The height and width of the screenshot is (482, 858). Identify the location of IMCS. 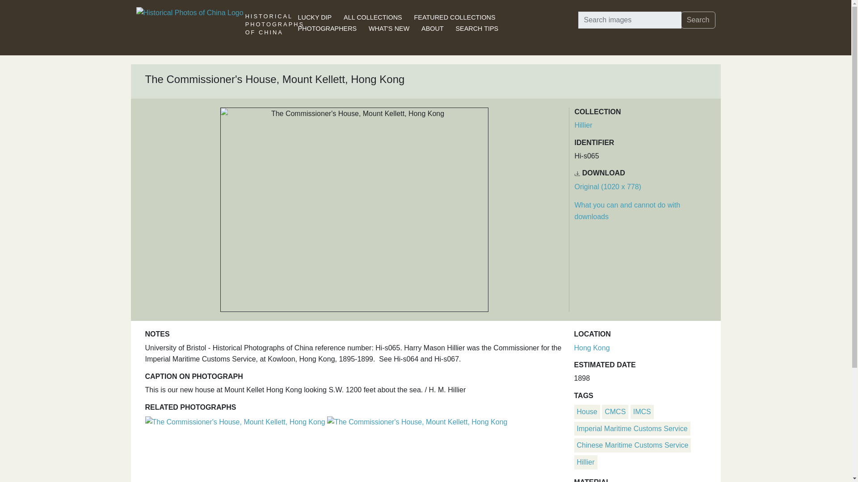
(642, 411).